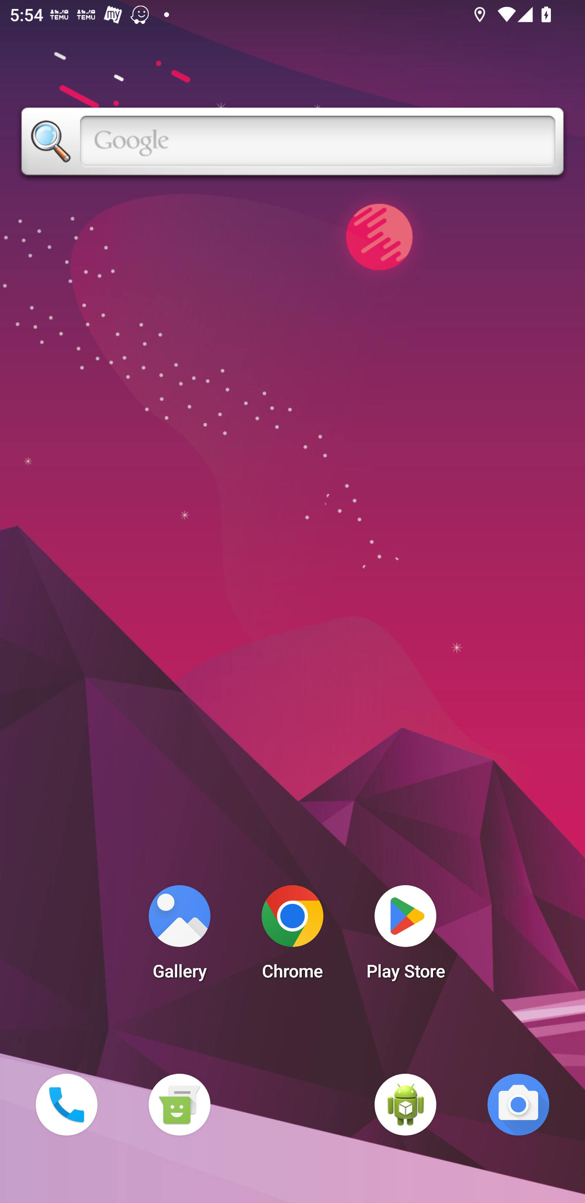 The width and height of the screenshot is (585, 1203). I want to click on Messaging, so click(179, 1104).